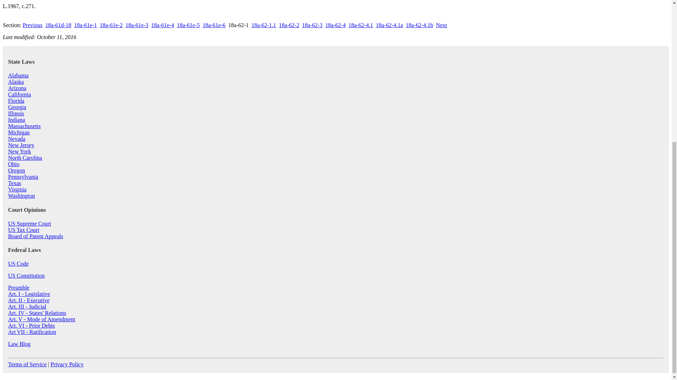  What do you see at coordinates (17, 120) in the screenshot?
I see `Indiana` at bounding box center [17, 120].